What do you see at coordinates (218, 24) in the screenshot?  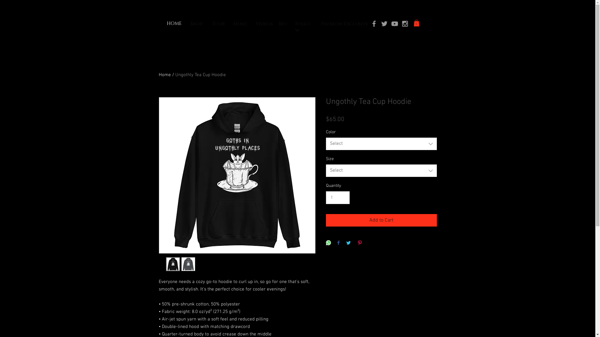 I see `Tour` at bounding box center [218, 24].